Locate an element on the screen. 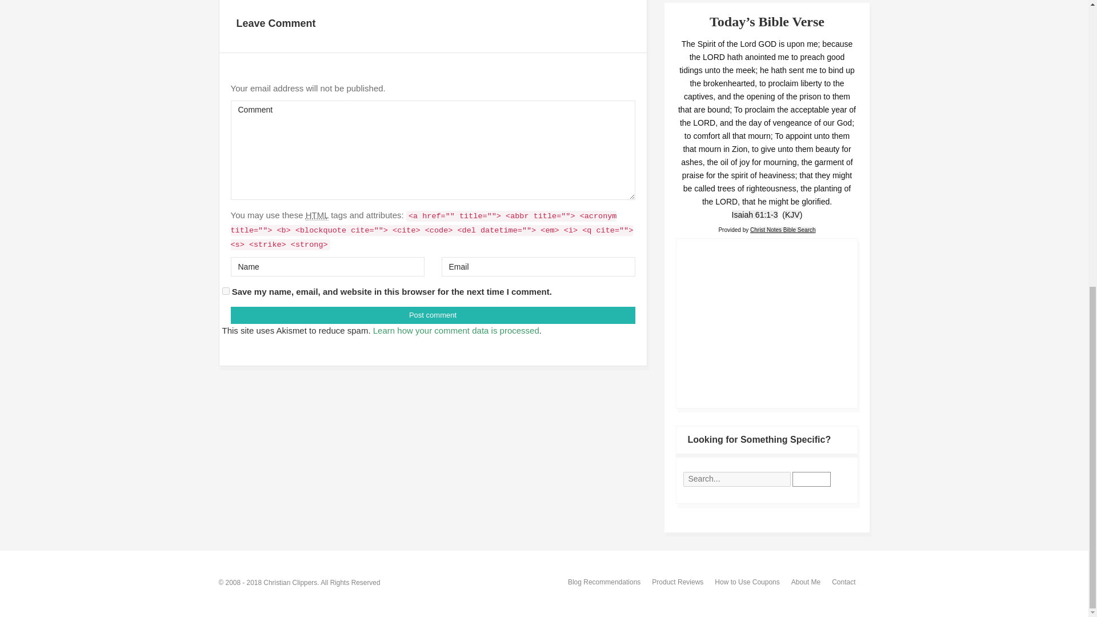 This screenshot has width=1097, height=617. Post comment is located at coordinates (433, 315).